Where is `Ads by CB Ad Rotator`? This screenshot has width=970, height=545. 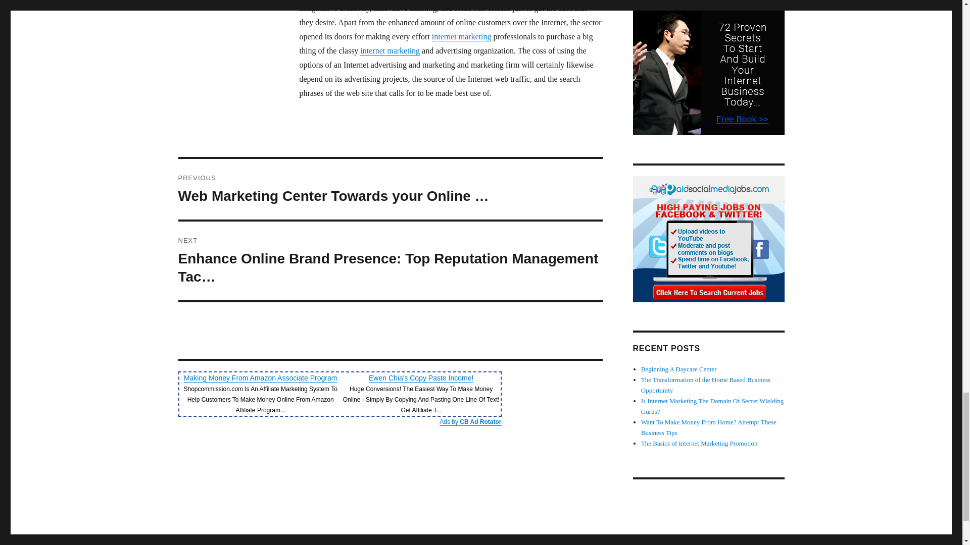
Ads by CB Ad Rotator is located at coordinates (470, 422).